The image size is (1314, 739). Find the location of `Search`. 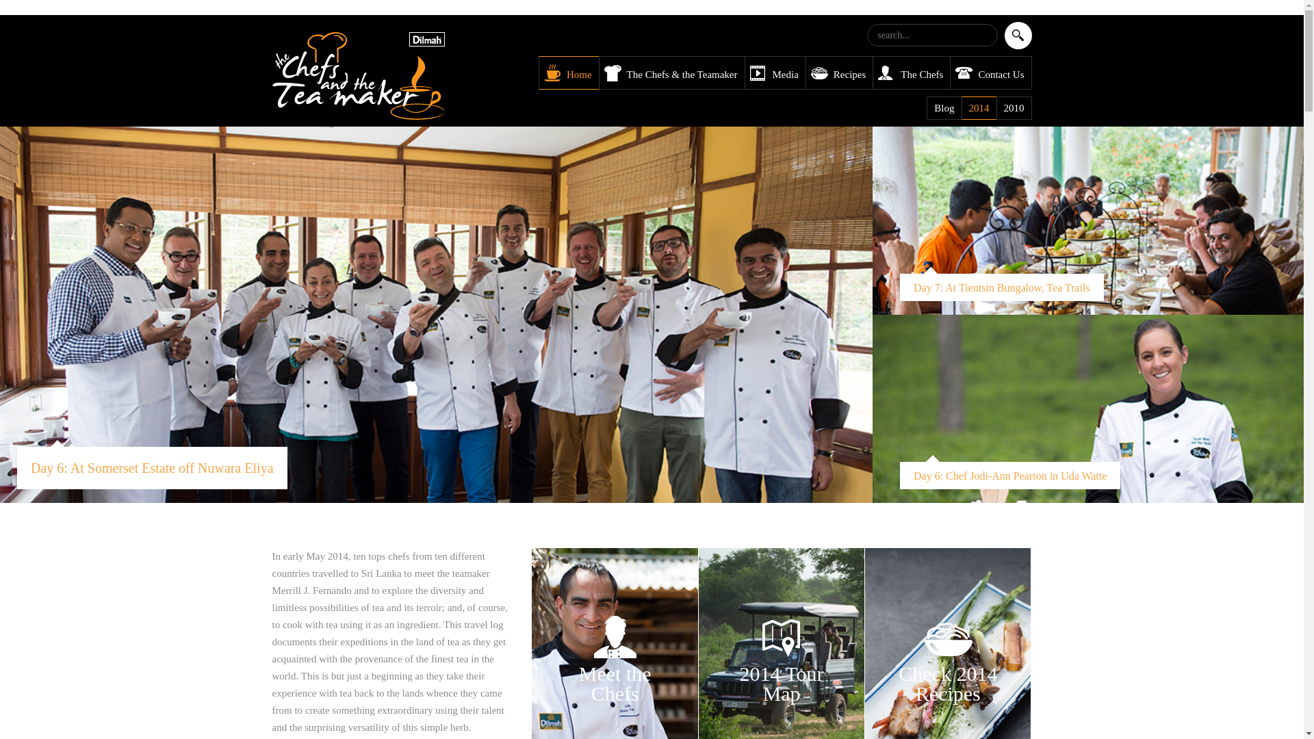

Search is located at coordinates (947, 664).